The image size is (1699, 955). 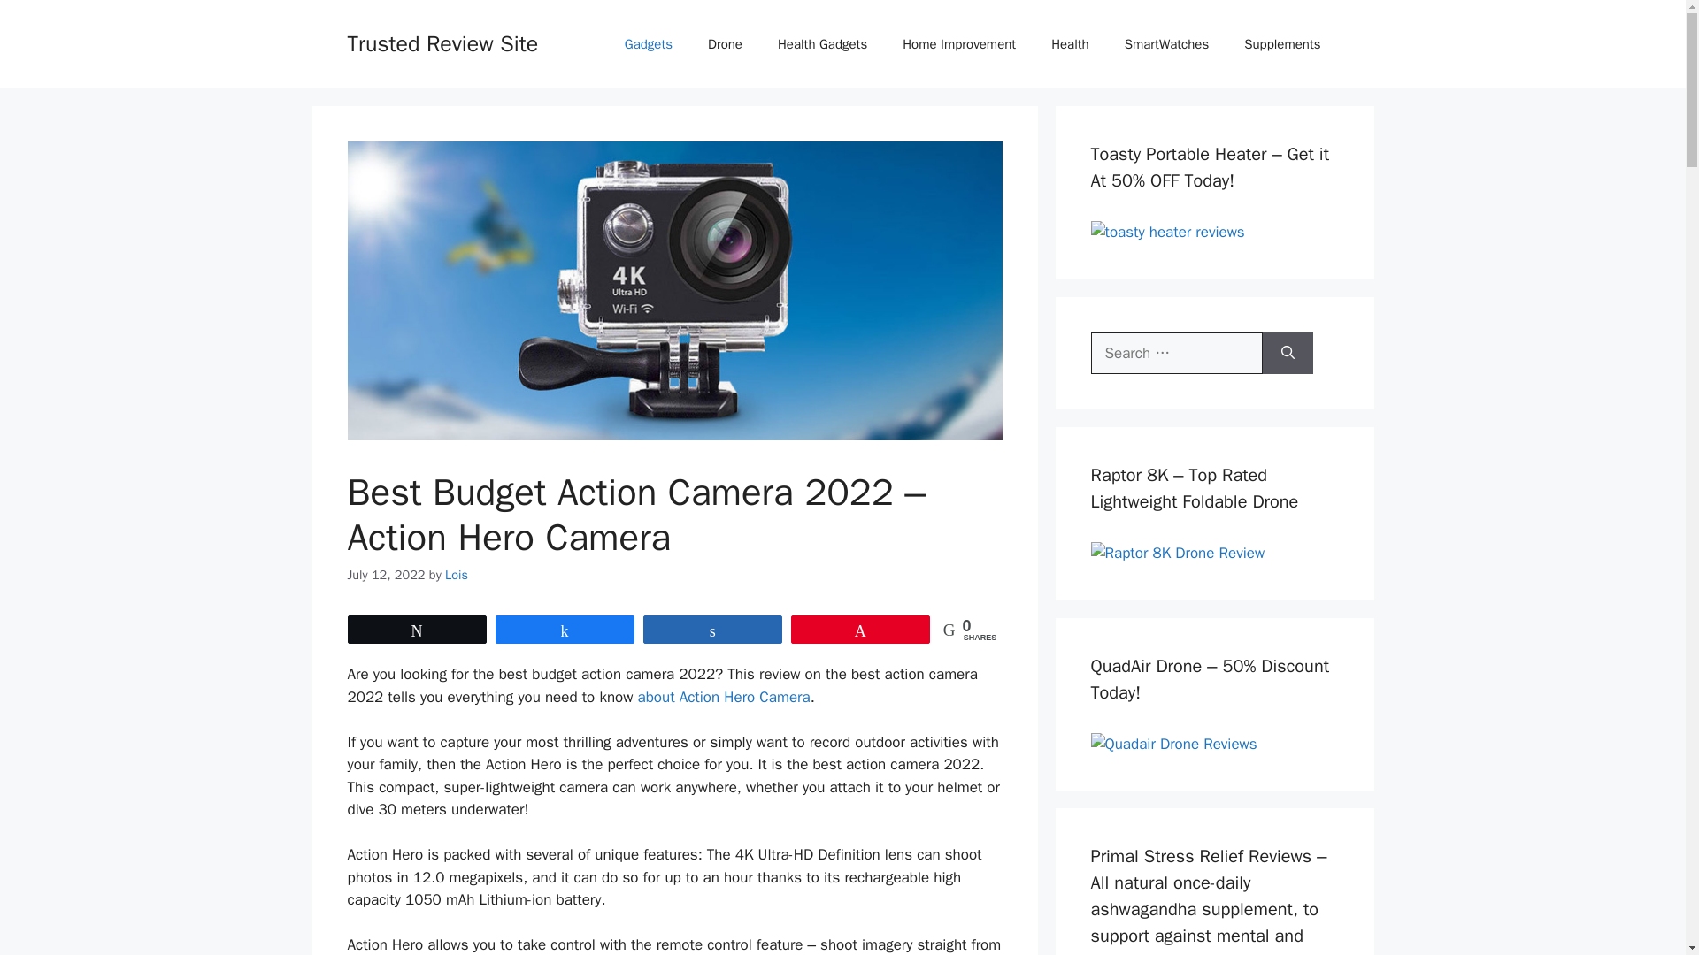 What do you see at coordinates (457, 575) in the screenshot?
I see `View all posts by Lois` at bounding box center [457, 575].